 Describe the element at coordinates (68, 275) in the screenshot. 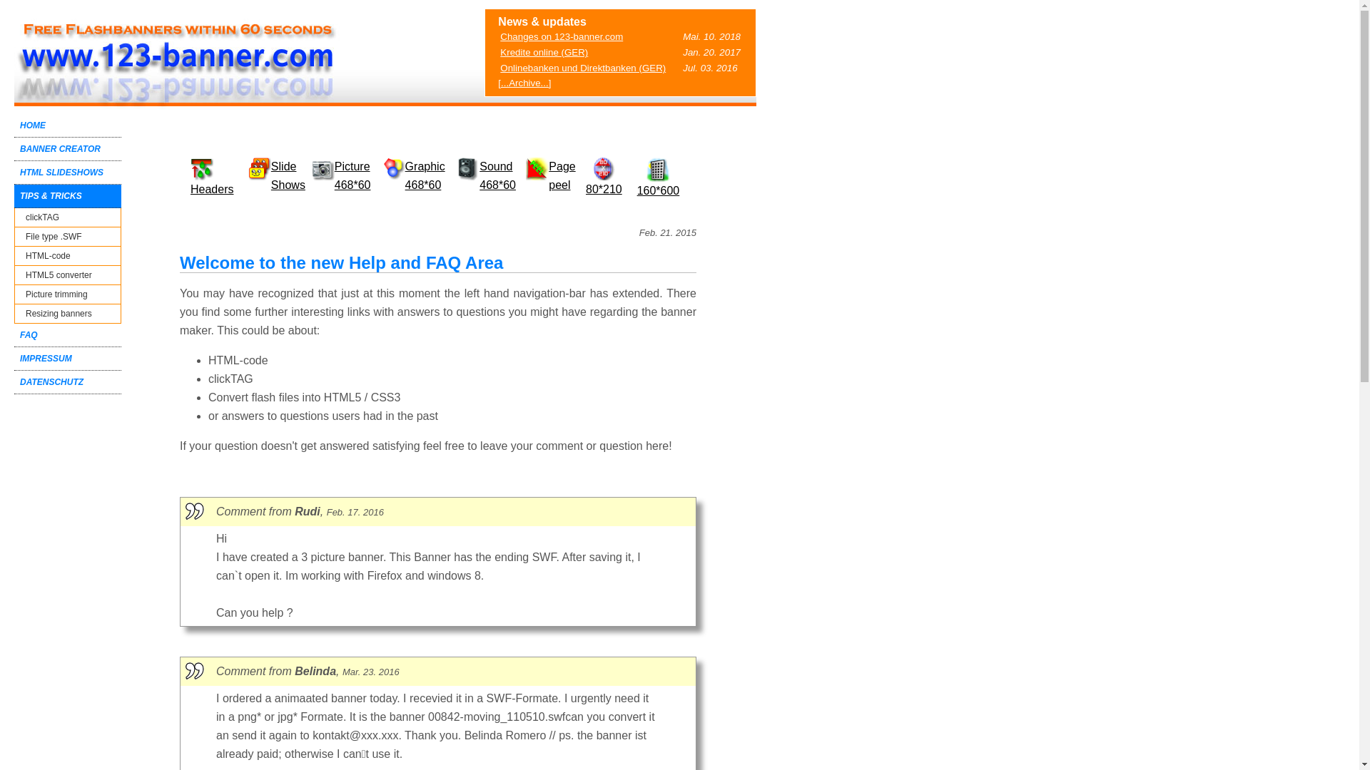

I see `HTML5 converter` at that location.